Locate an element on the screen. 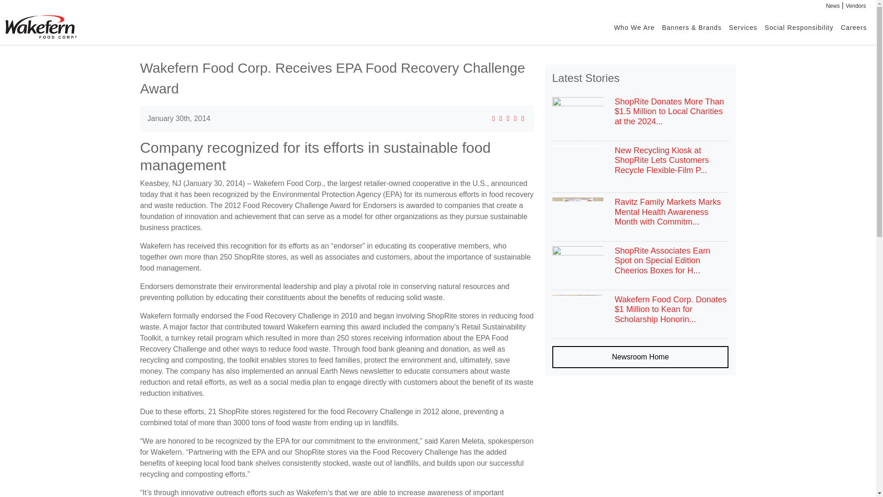 This screenshot has width=883, height=497. Who We Are is located at coordinates (634, 27).